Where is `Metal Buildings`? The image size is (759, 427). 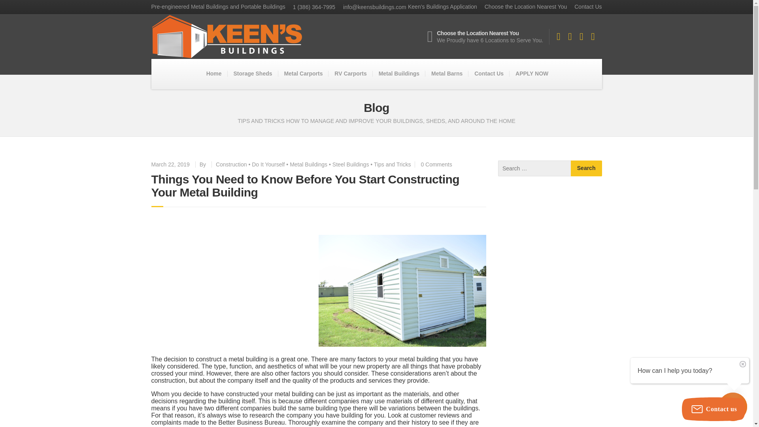
Metal Buildings is located at coordinates (308, 164).